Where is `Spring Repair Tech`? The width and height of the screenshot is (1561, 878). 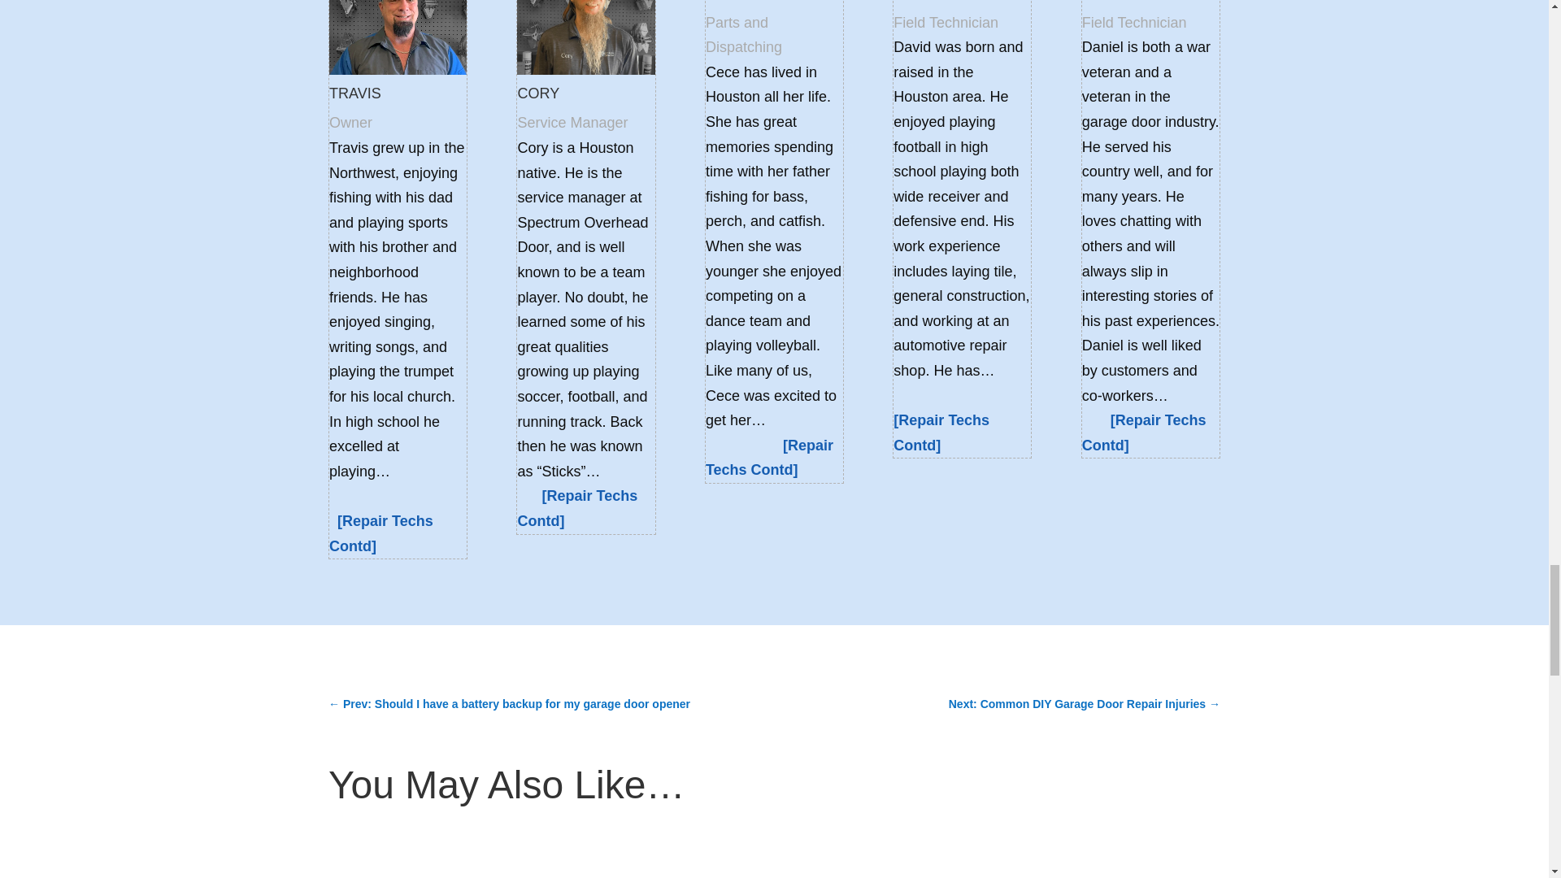
Spring Repair Tech is located at coordinates (1144, 432).